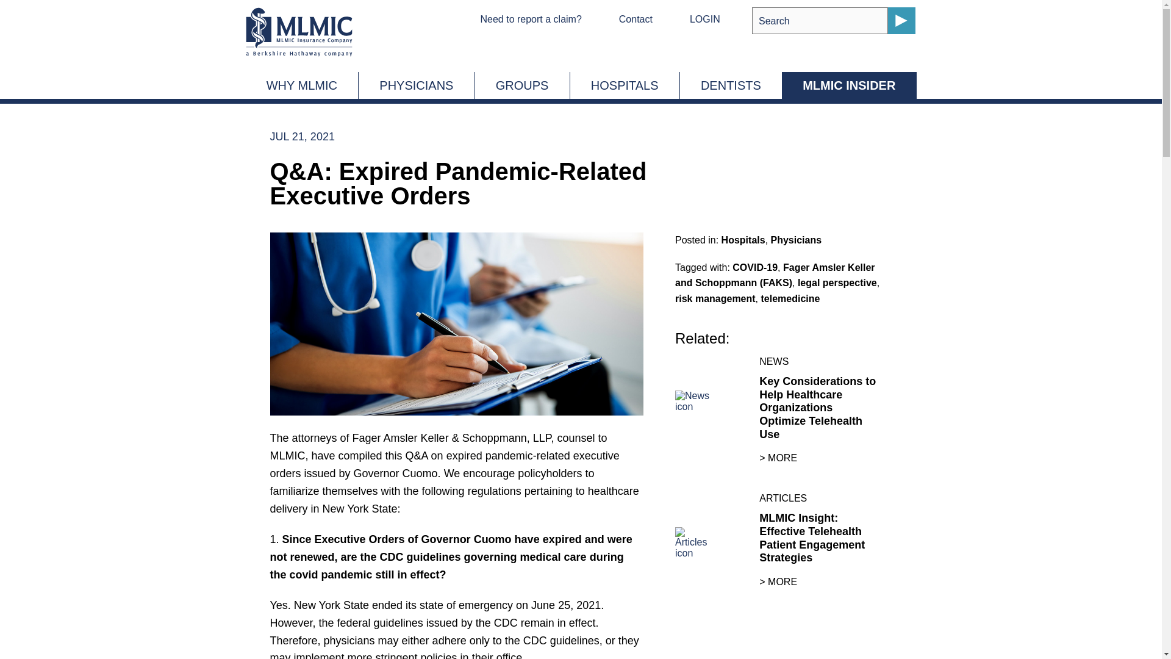 This screenshot has height=659, width=1171. Describe the element at coordinates (704, 18) in the screenshot. I see `LOGIN` at that location.